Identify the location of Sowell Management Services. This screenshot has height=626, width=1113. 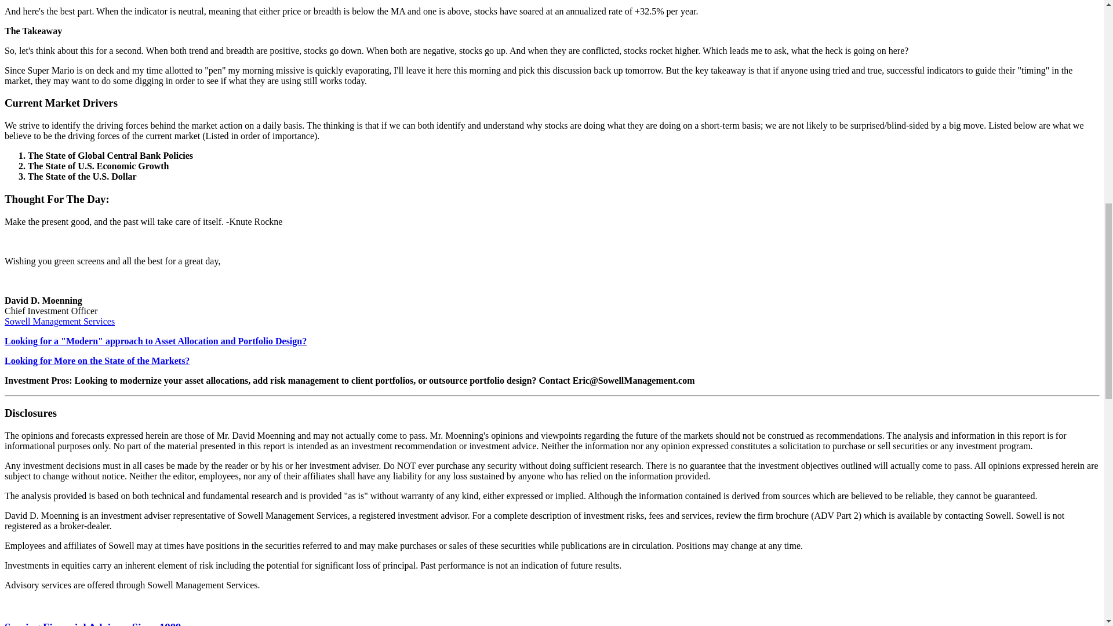
(59, 321).